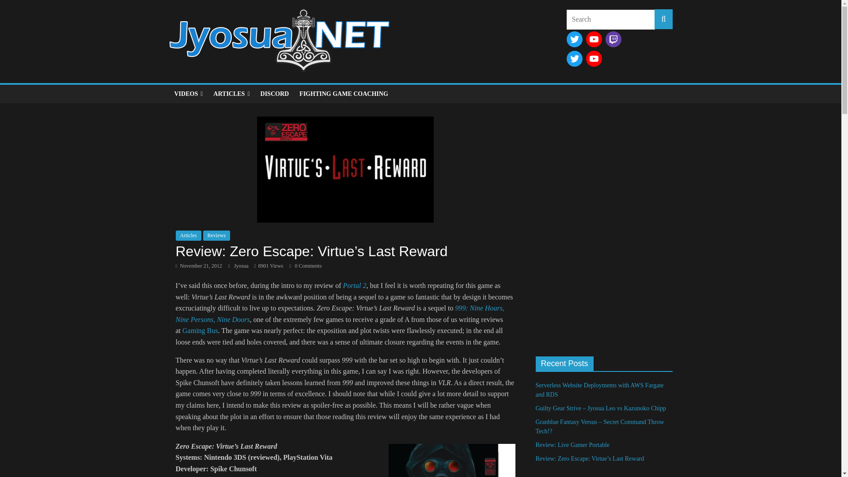 This screenshot has height=477, width=848. Describe the element at coordinates (340, 314) in the screenshot. I see `999: Nine Hours, Nine Persons, Nine Doors` at that location.